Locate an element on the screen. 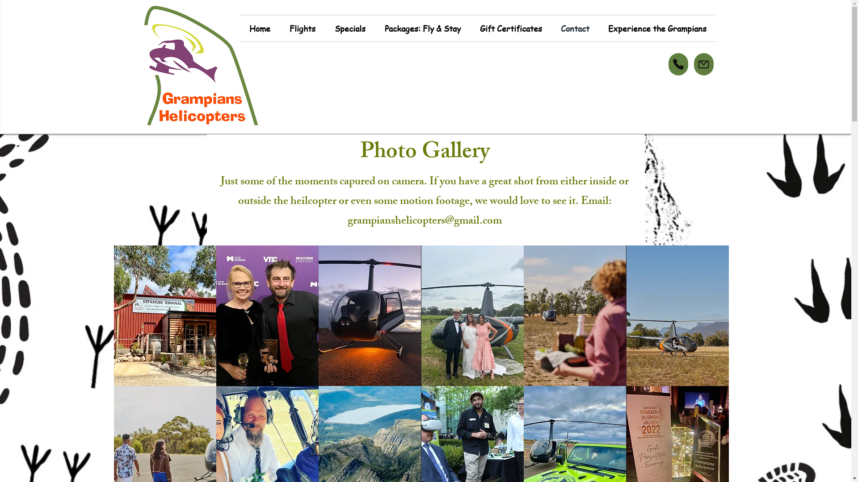 The width and height of the screenshot is (858, 482). Packages: Fly & Stay is located at coordinates (423, 29).